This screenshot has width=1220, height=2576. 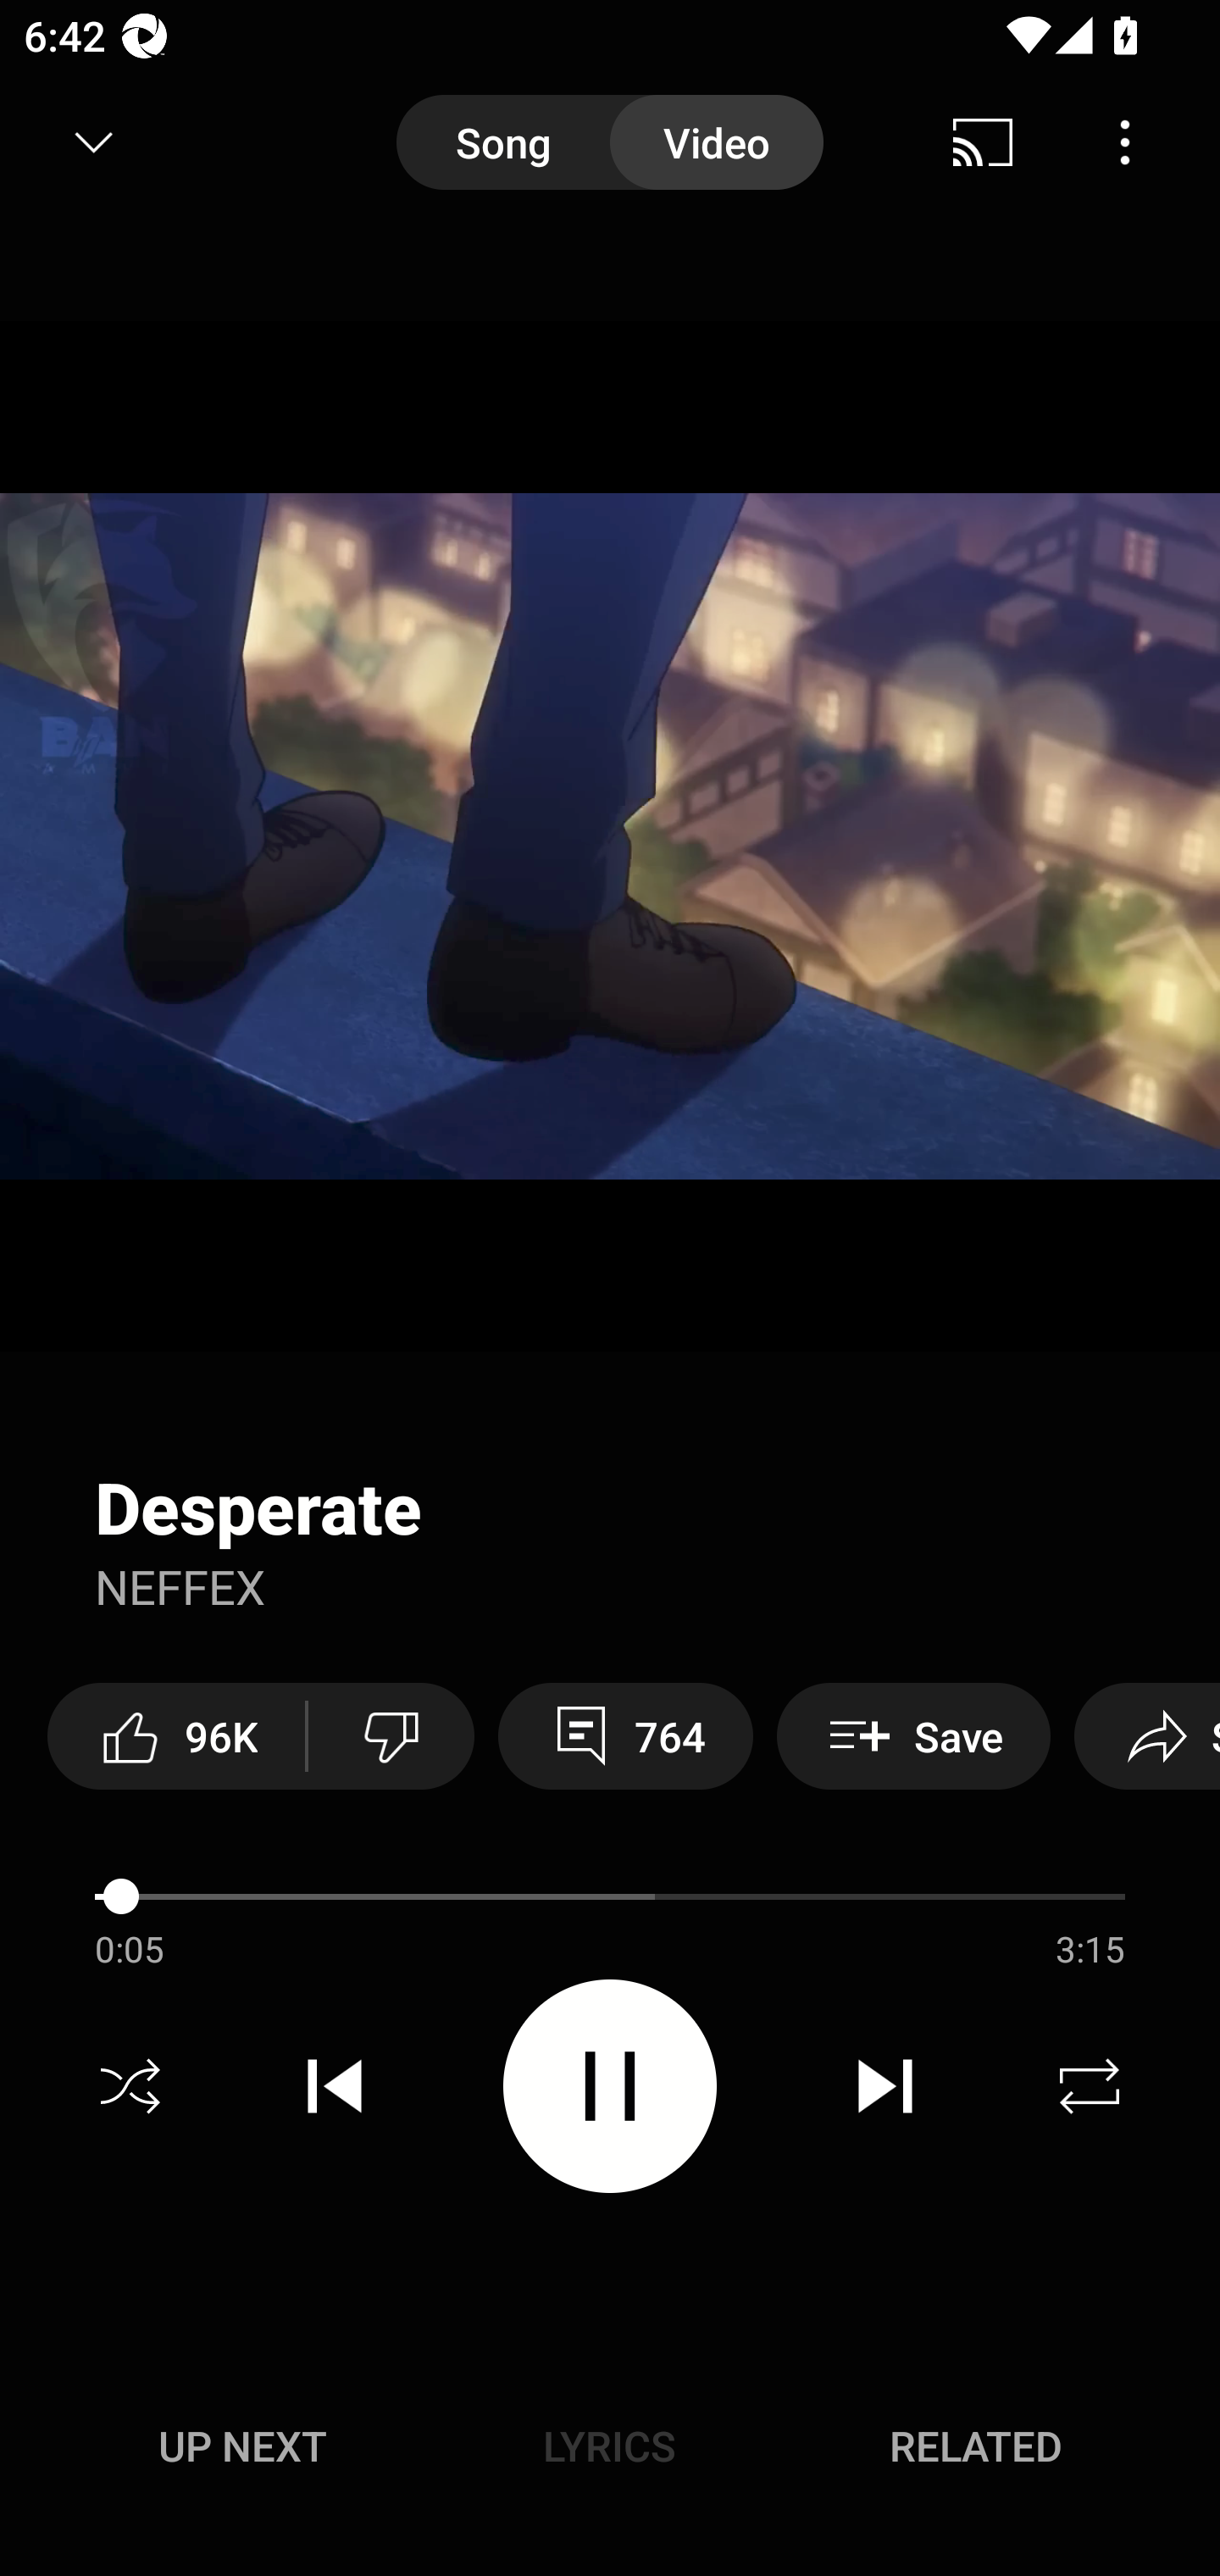 What do you see at coordinates (1125, 142) in the screenshot?
I see `Menu` at bounding box center [1125, 142].